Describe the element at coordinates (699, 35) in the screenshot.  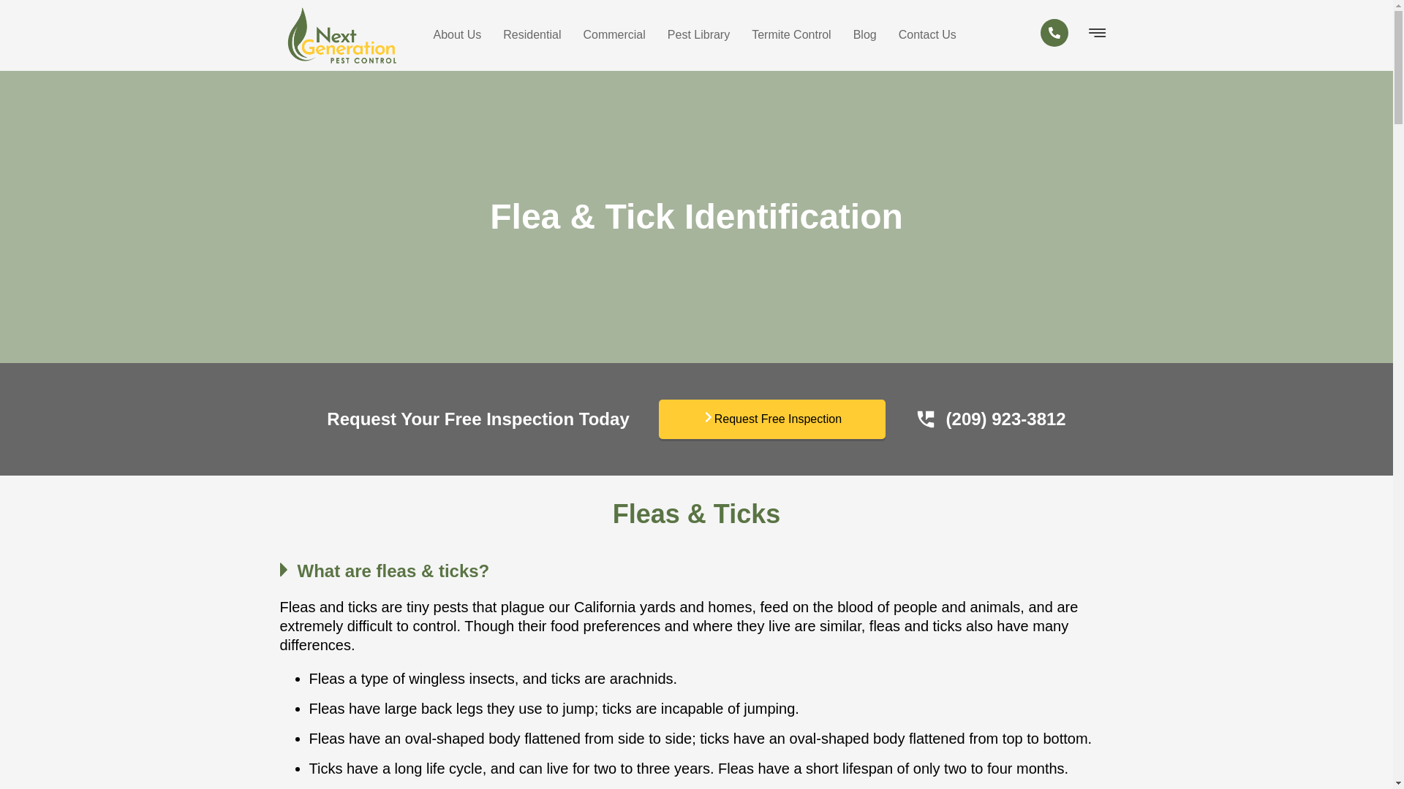
I see `Pest Library` at that location.